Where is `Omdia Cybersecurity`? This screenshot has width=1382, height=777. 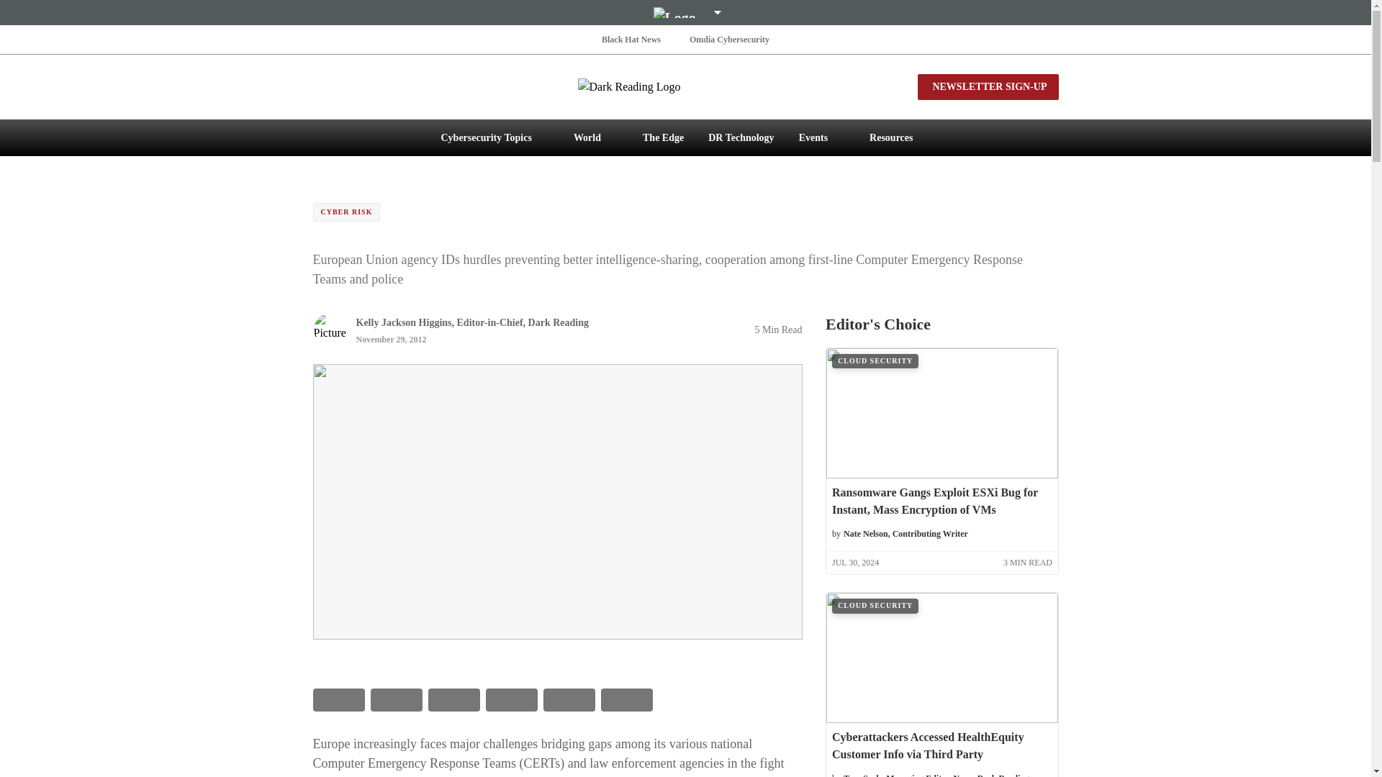
Omdia Cybersecurity is located at coordinates (730, 39).